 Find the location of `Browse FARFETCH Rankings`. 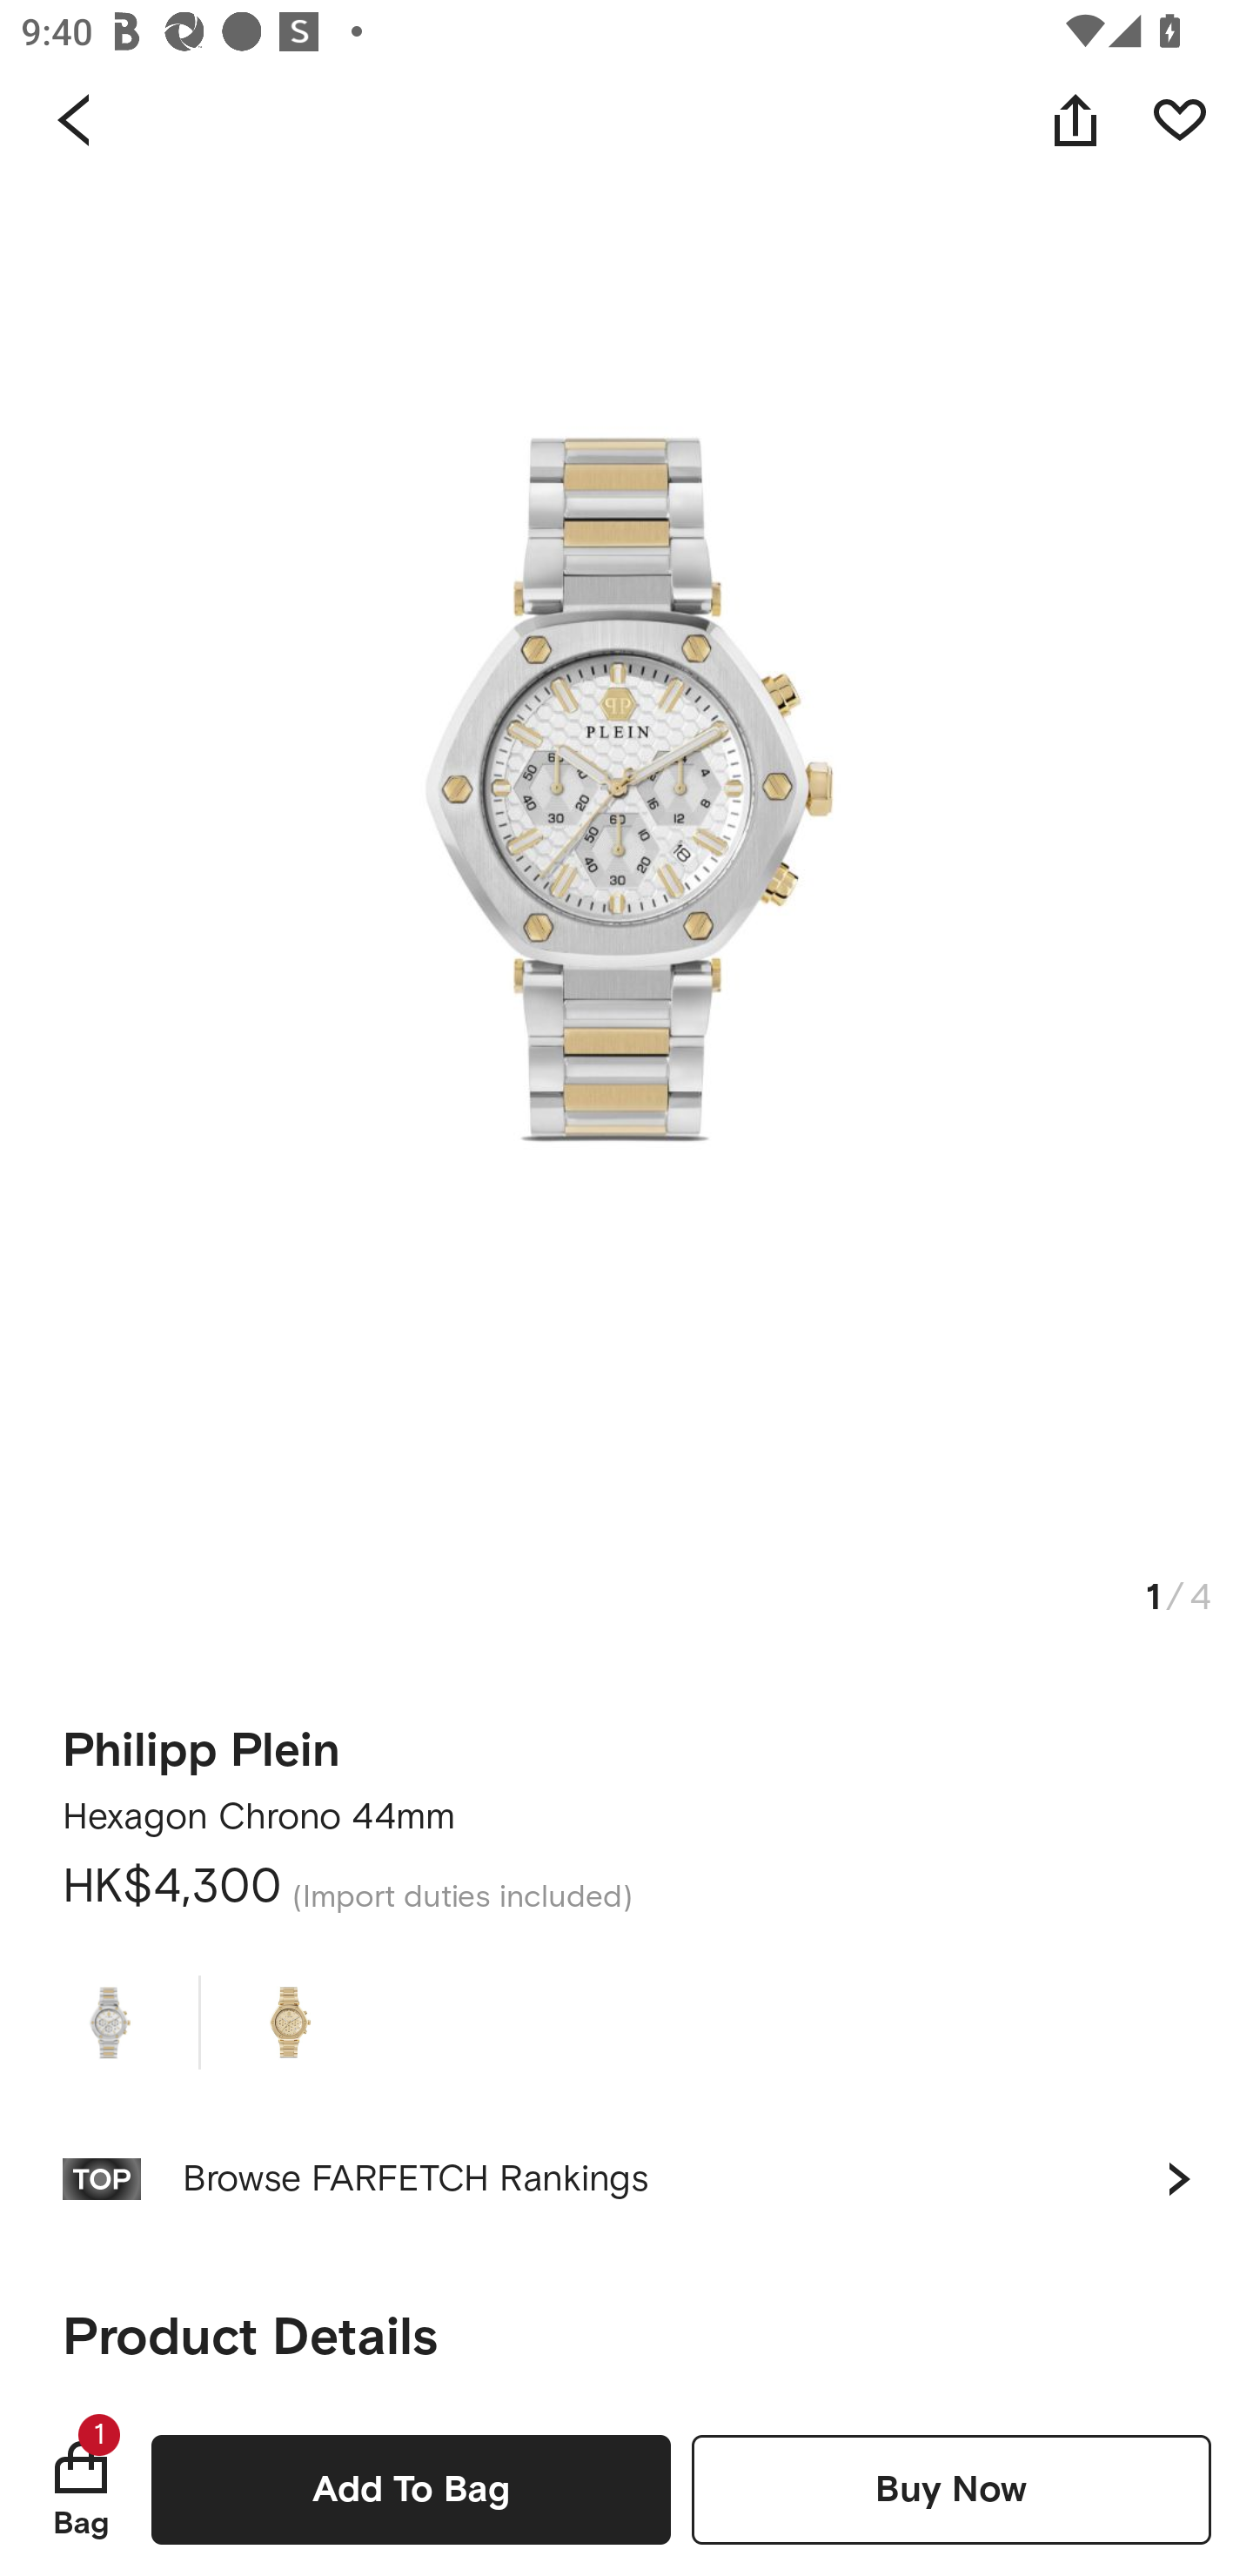

Browse FARFETCH Rankings is located at coordinates (626, 2179).